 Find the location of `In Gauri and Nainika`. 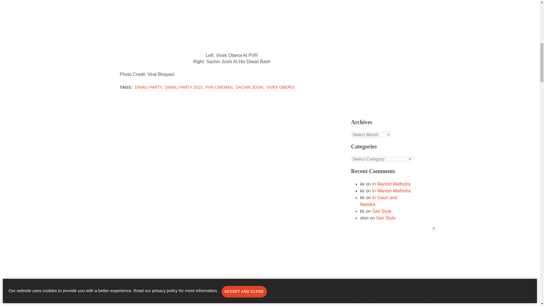

In Gauri and Nainika is located at coordinates (379, 201).